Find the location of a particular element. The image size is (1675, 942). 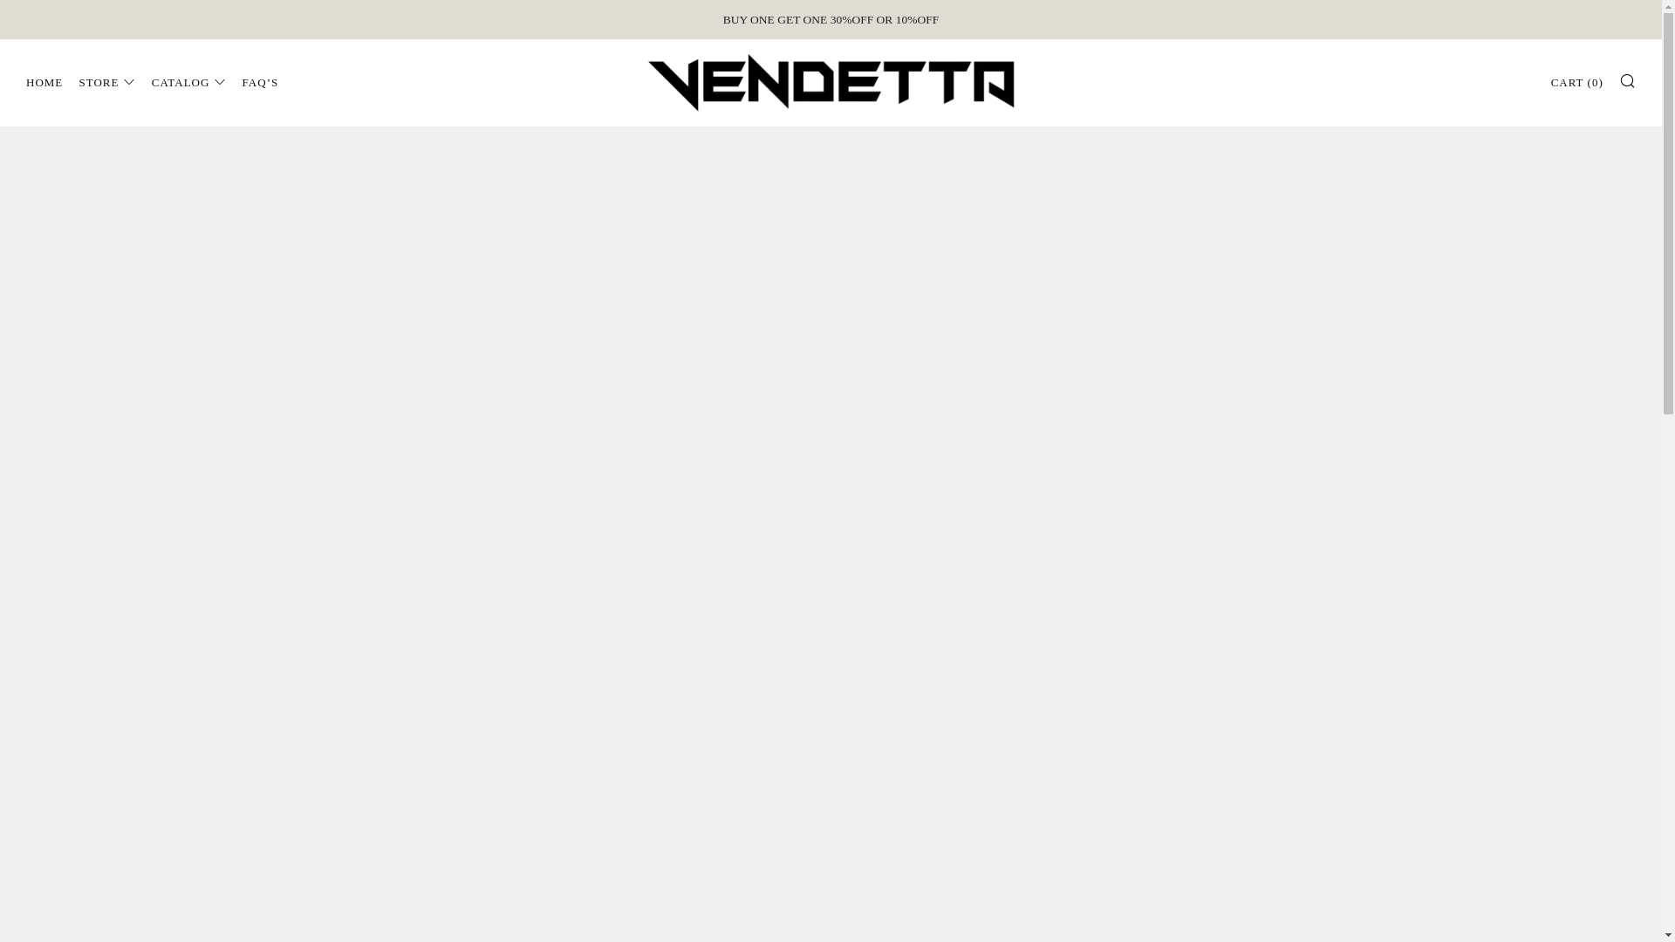

HOME is located at coordinates (44, 82).